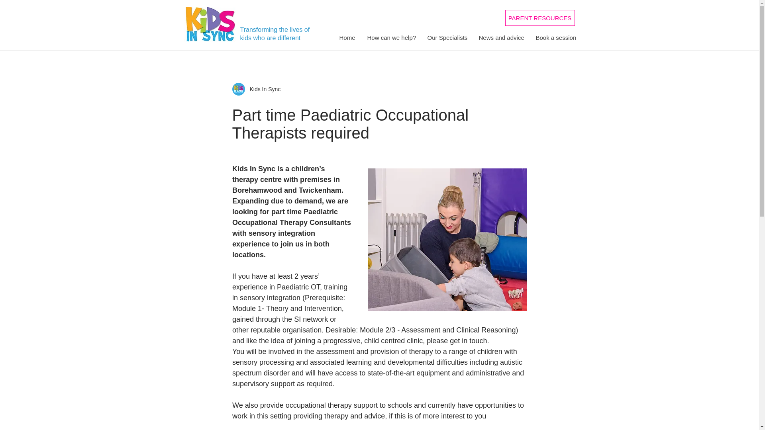 The height and width of the screenshot is (430, 765). What do you see at coordinates (555, 37) in the screenshot?
I see `Book a session` at bounding box center [555, 37].